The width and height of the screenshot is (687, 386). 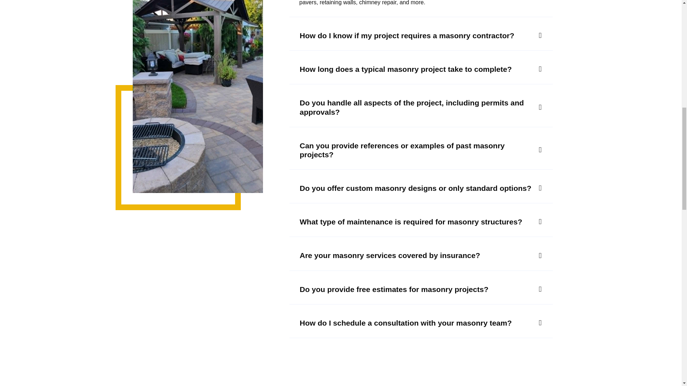 I want to click on How long does a typical masonry project take to complete?, so click(x=421, y=69).